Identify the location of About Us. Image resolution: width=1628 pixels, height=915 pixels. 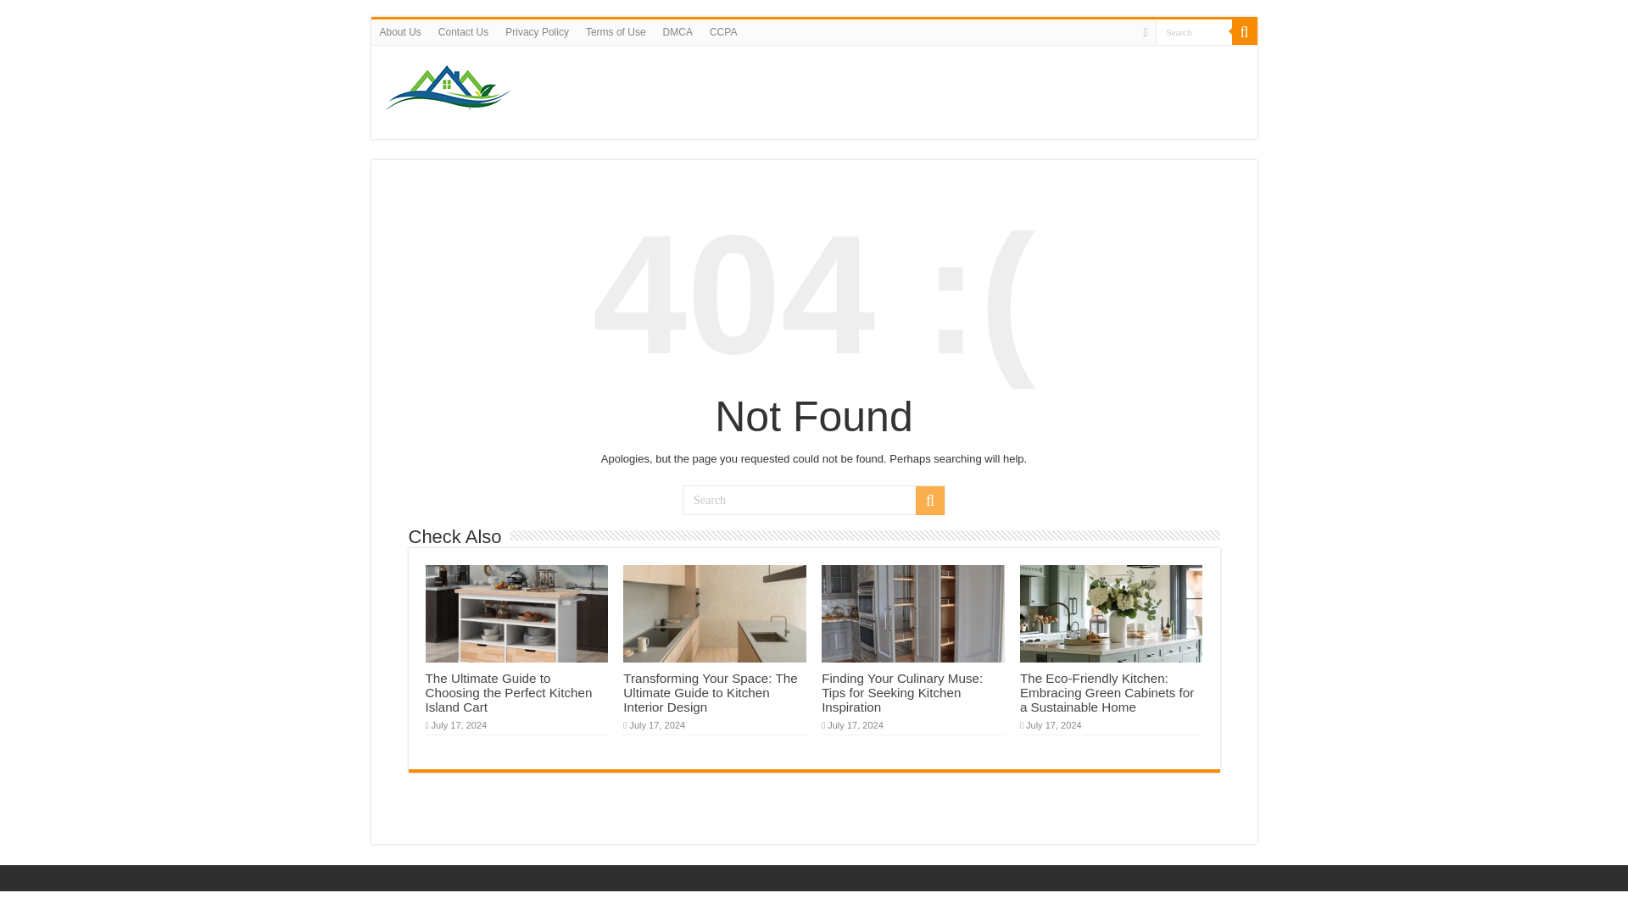
(400, 31).